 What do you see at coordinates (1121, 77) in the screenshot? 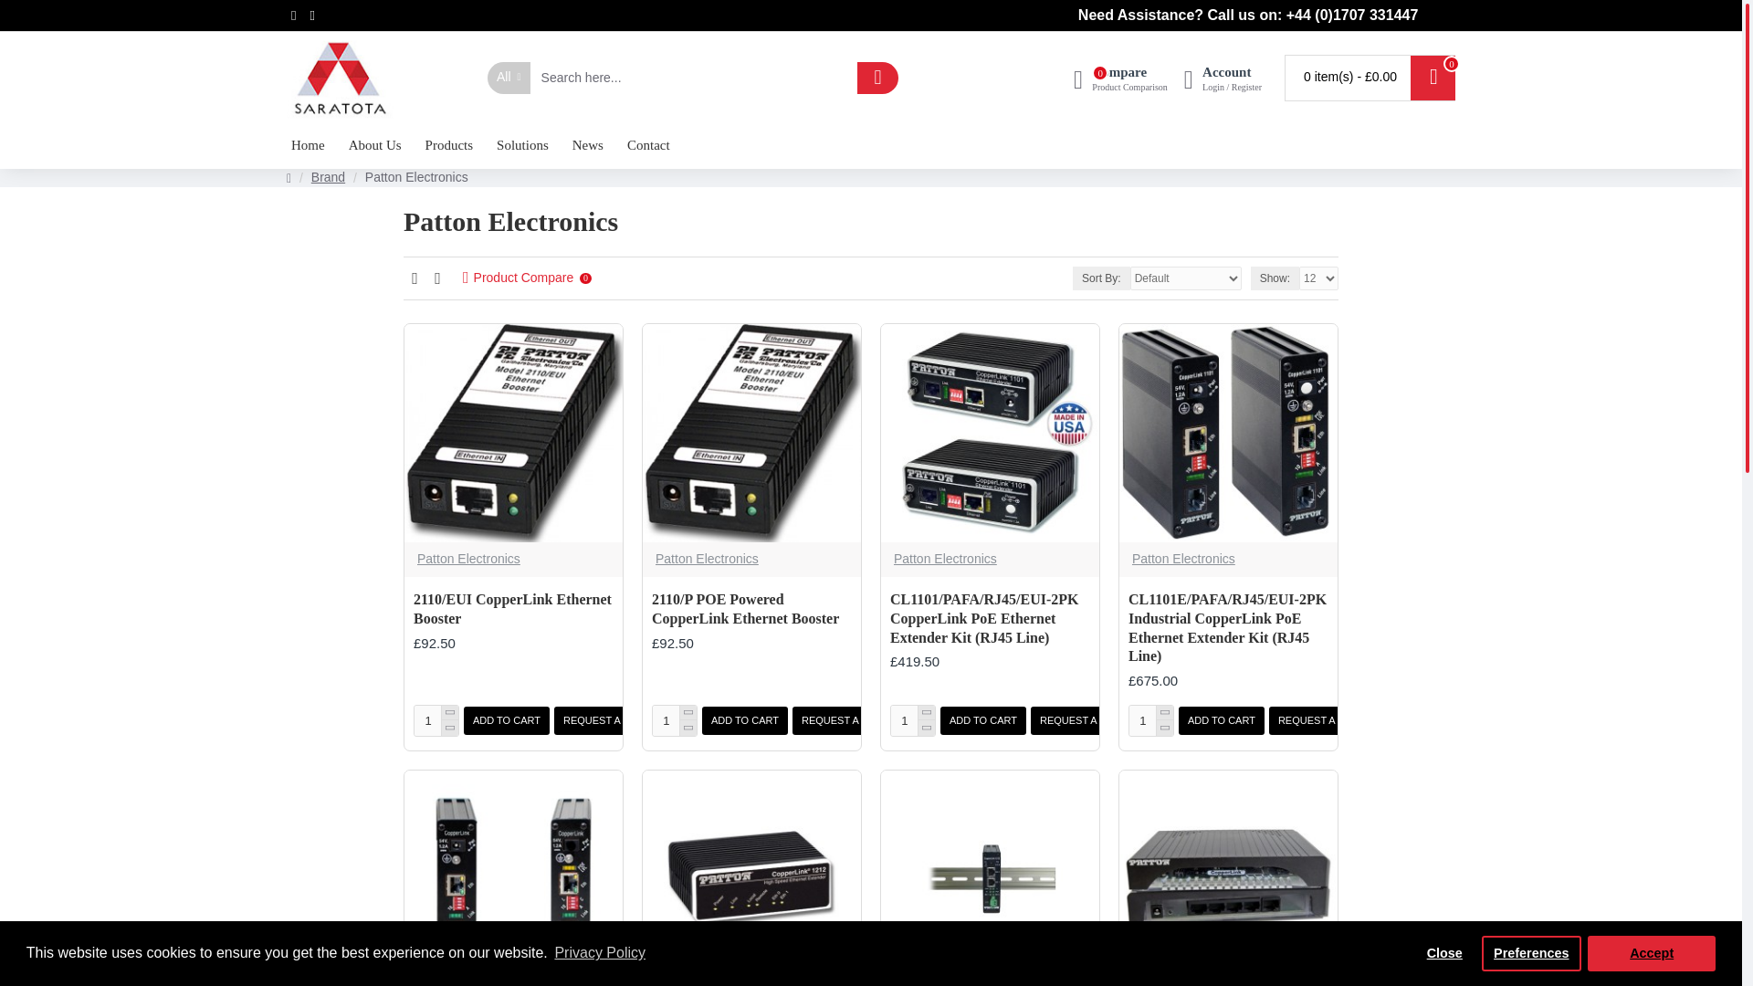
I see `Close` at bounding box center [1121, 77].